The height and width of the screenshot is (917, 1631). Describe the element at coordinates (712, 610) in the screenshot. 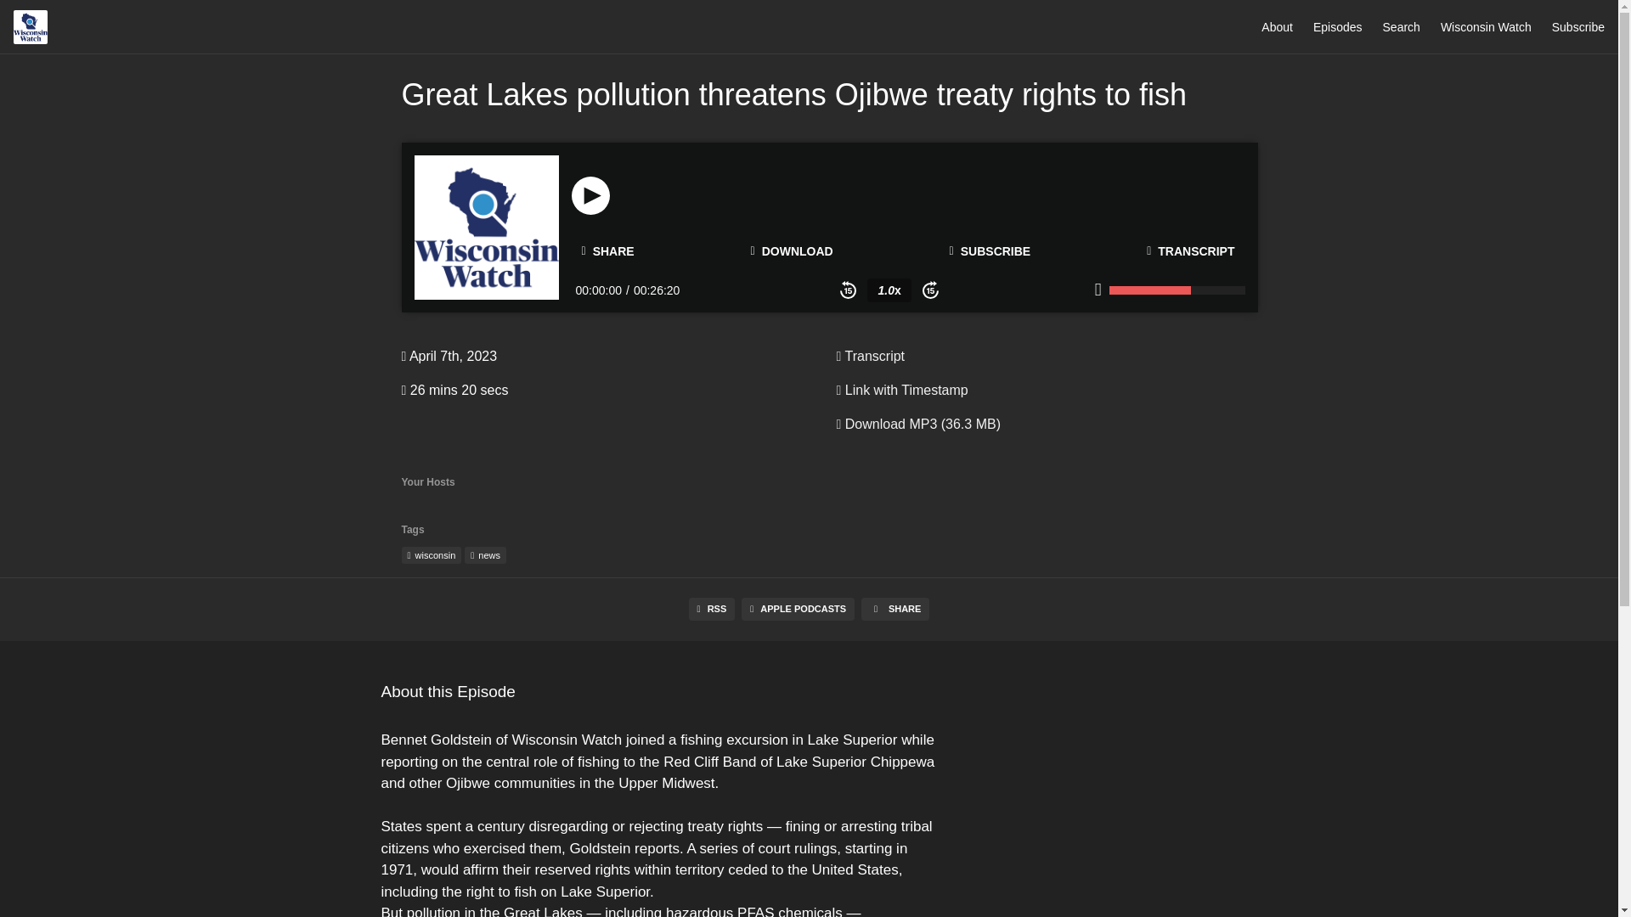

I see `RSS` at that location.